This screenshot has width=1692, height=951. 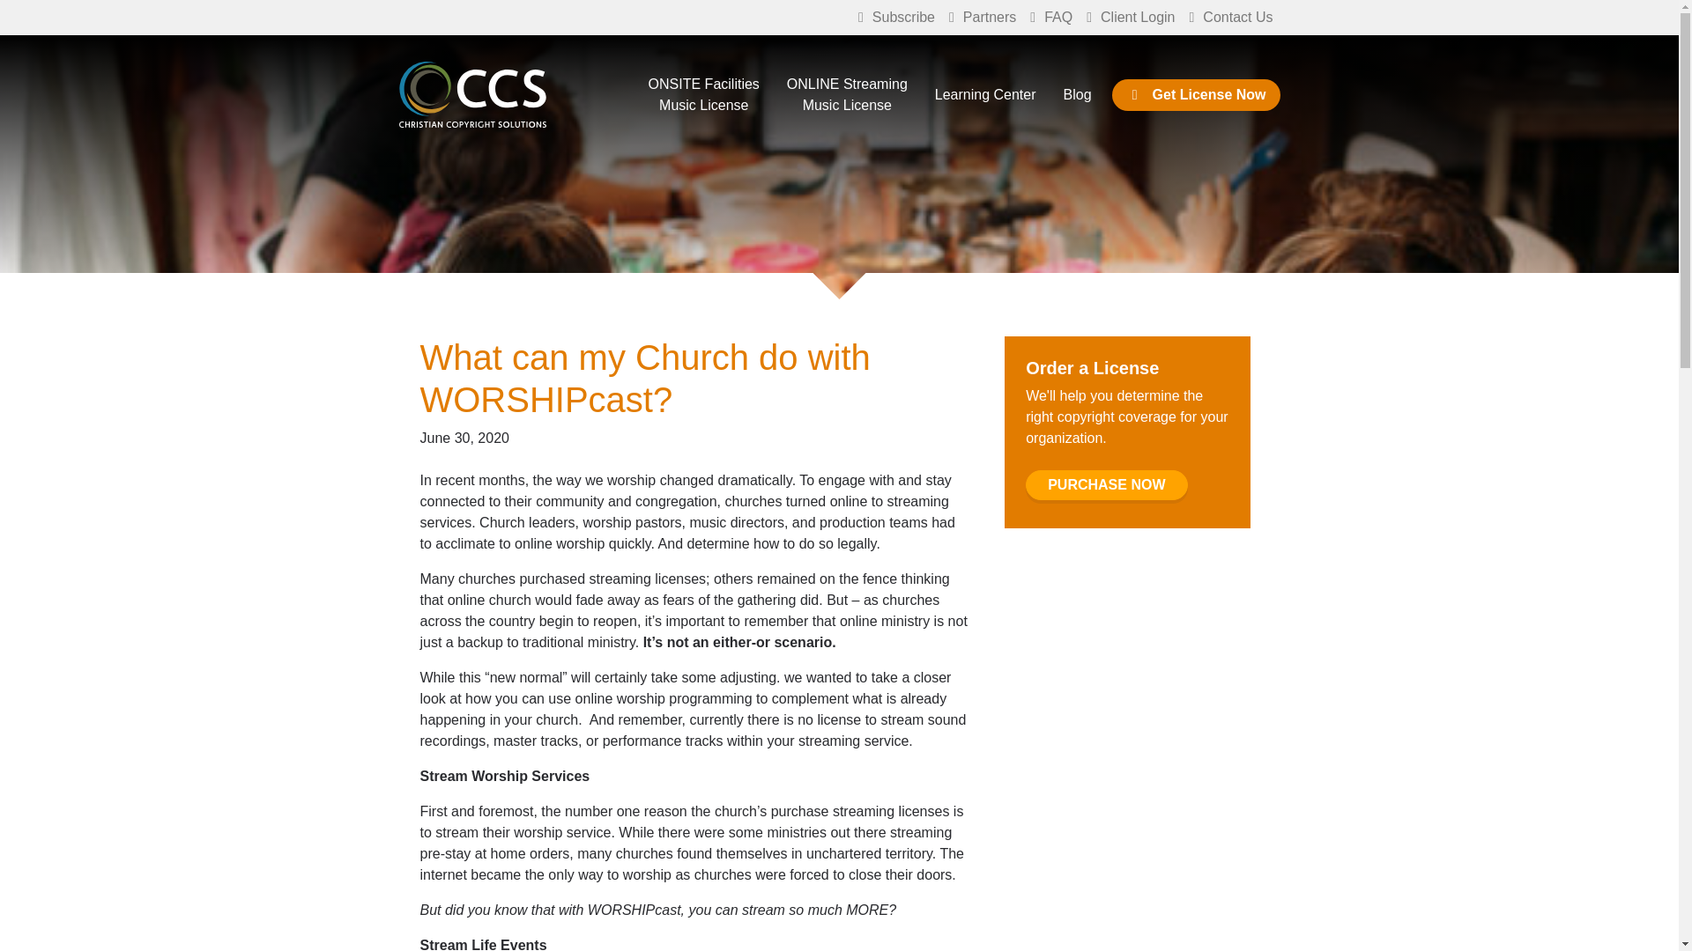 What do you see at coordinates (1050, 18) in the screenshot?
I see `FAQ` at bounding box center [1050, 18].